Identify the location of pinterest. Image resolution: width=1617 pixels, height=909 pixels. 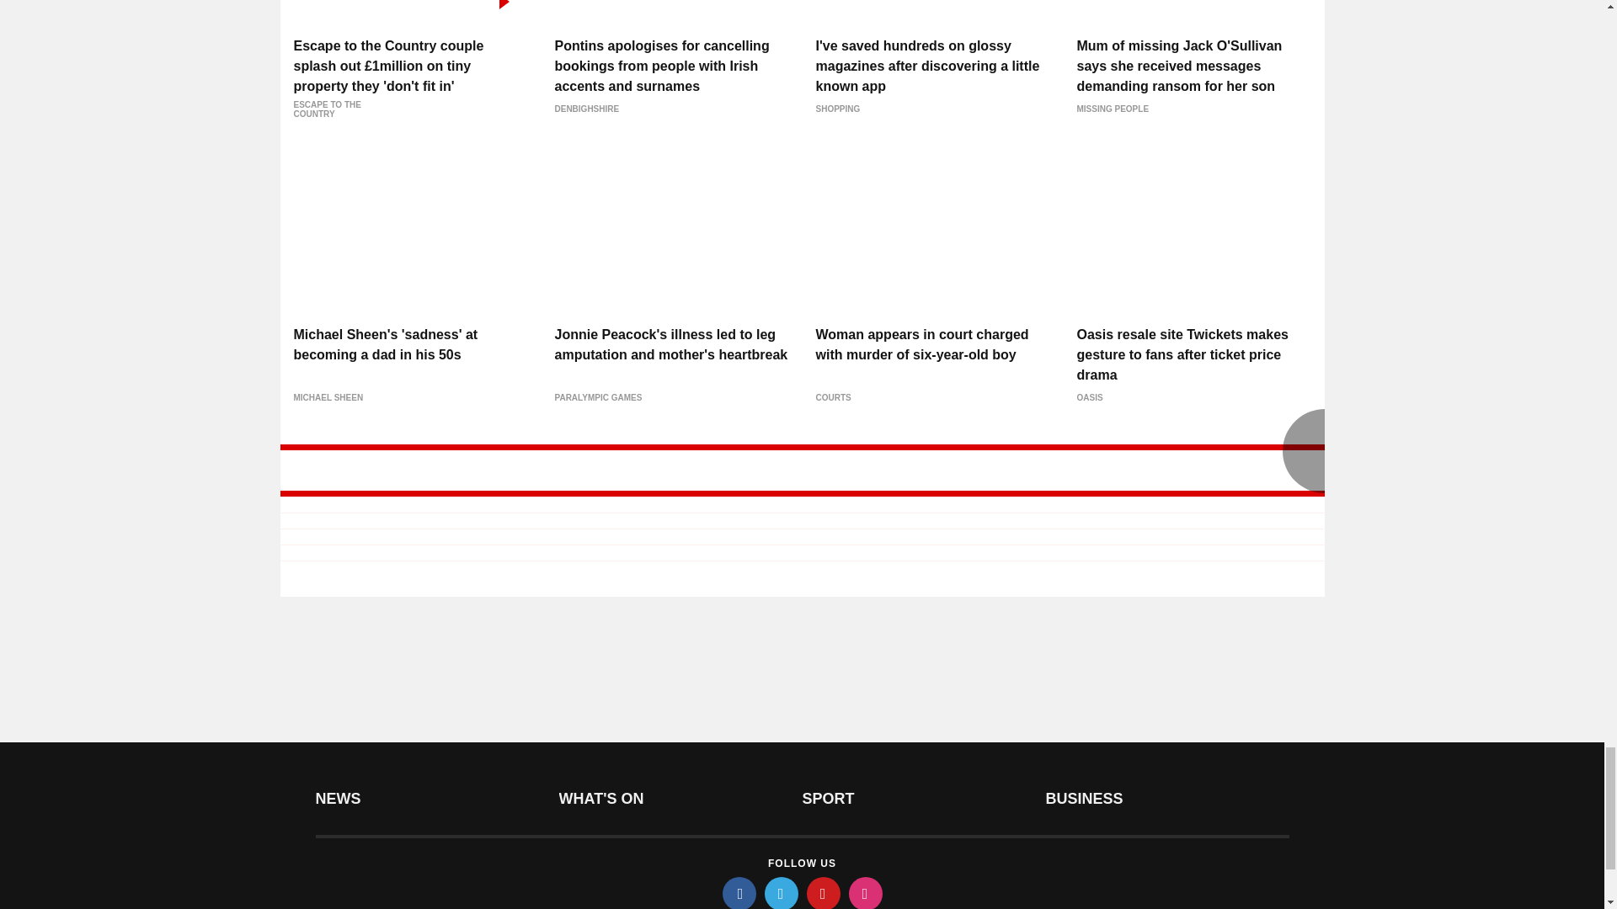
(824, 893).